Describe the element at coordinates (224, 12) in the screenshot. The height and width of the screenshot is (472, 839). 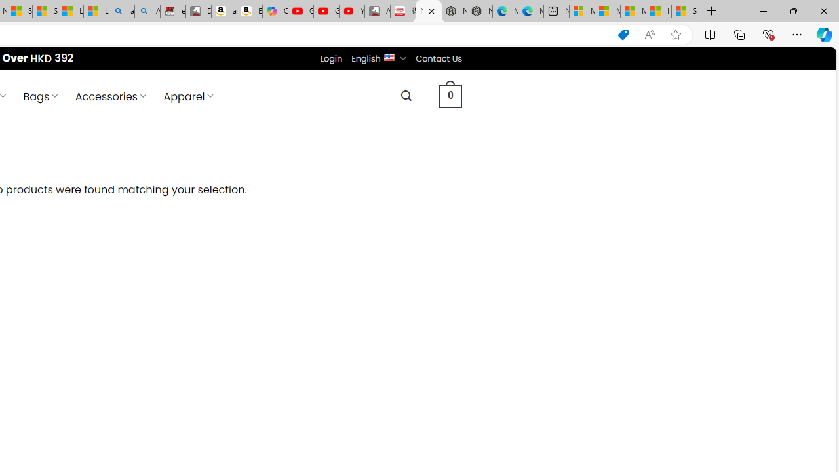
I see `amazon.in/dp/B0CX59H5W7/?tag=gsmcom05-21` at that location.